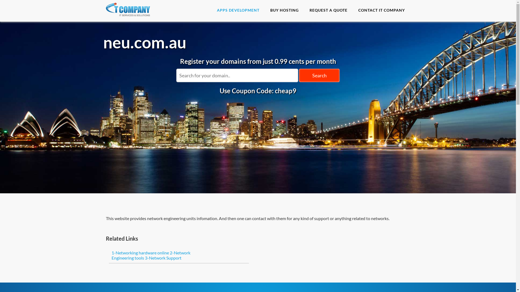  I want to click on REQUEST A QUOTE, so click(328, 10).